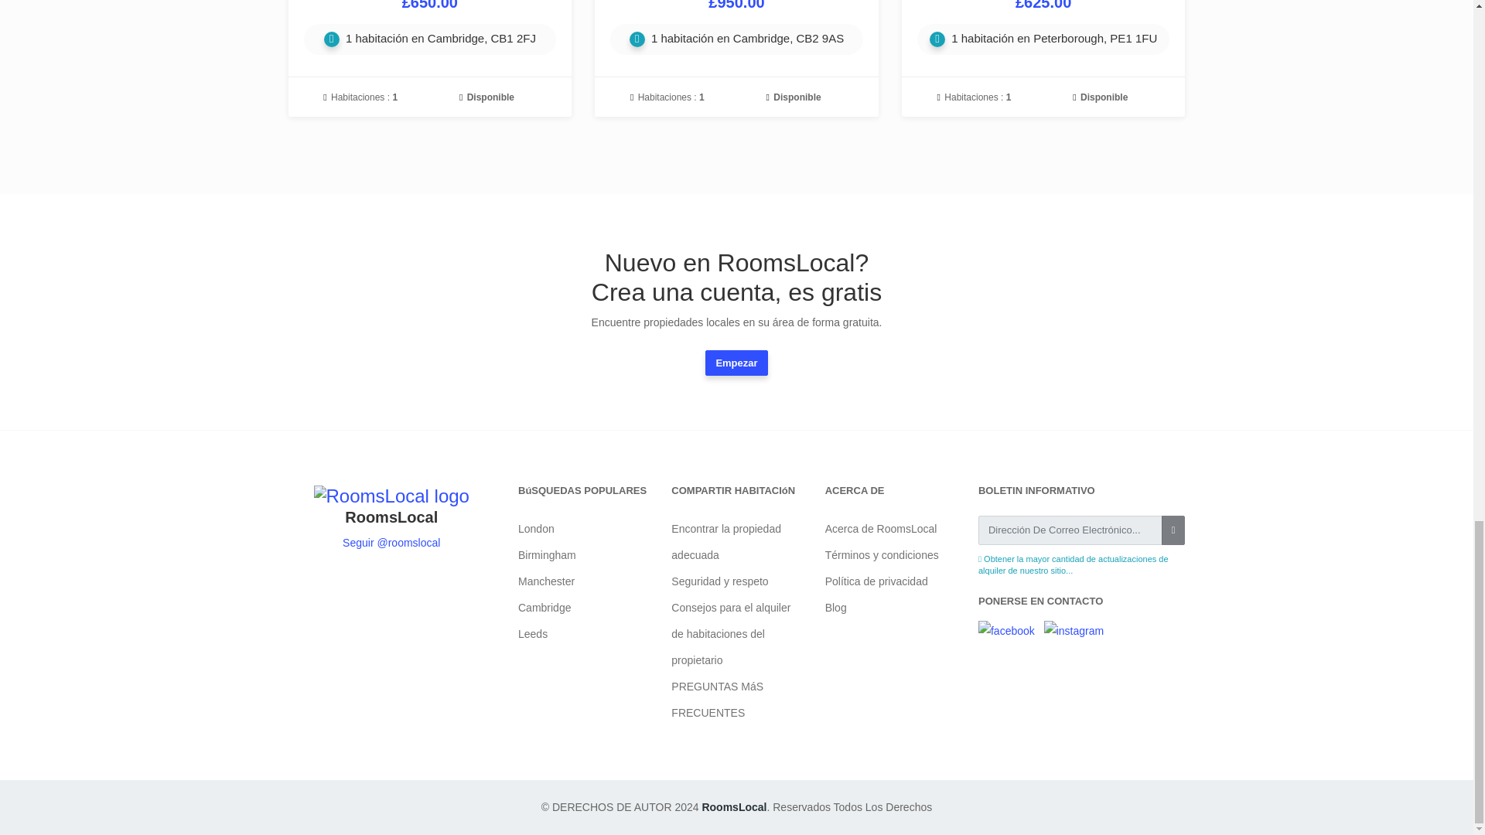 The height and width of the screenshot is (835, 1485). I want to click on Empezar, so click(736, 363).